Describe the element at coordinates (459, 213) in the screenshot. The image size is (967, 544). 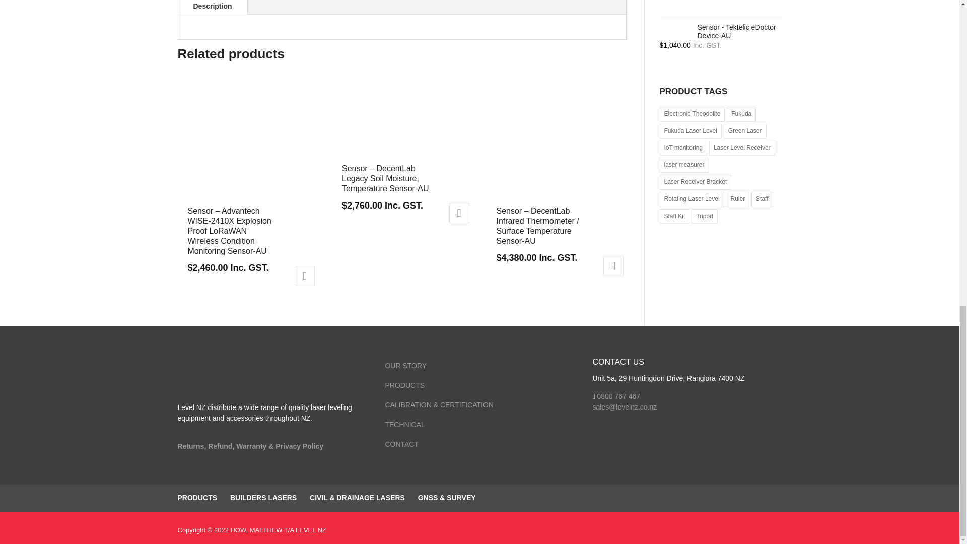
I see `Add to cart` at that location.